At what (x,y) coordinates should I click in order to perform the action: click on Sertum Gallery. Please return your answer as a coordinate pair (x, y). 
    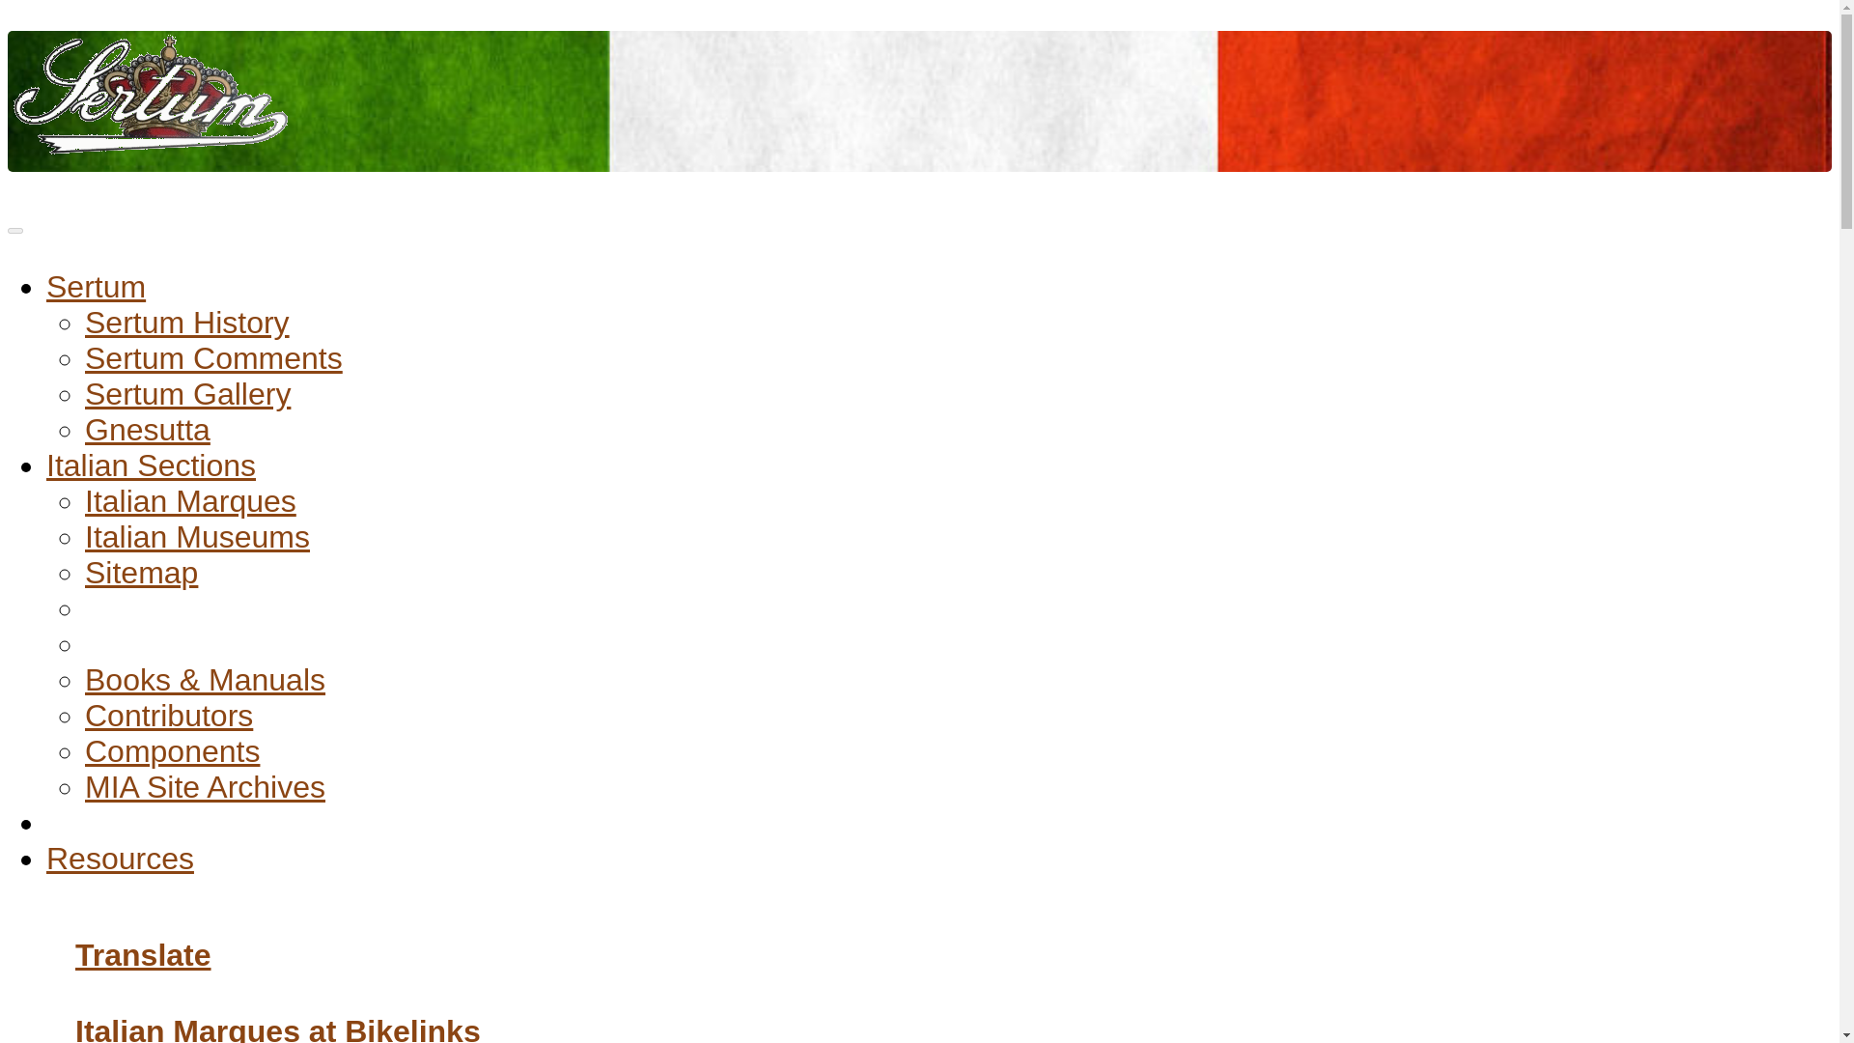
    Looking at the image, I should click on (187, 393).